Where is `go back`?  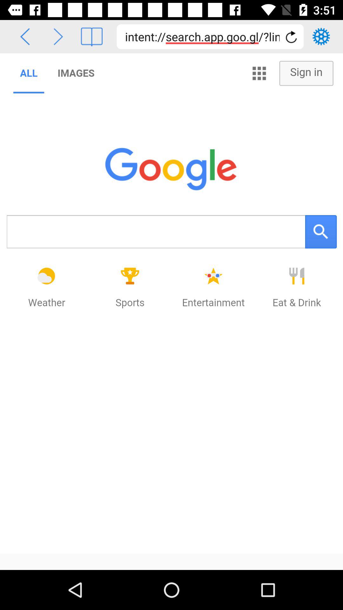 go back is located at coordinates (25, 37).